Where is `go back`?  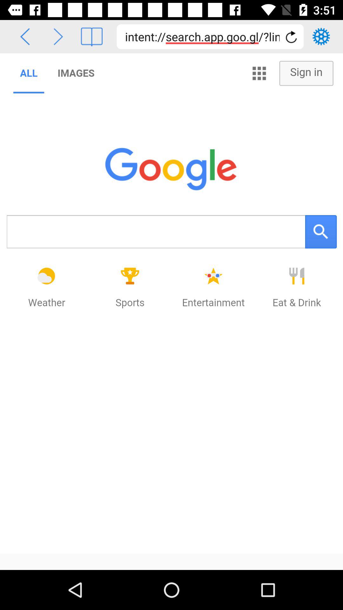 go back is located at coordinates (25, 37).